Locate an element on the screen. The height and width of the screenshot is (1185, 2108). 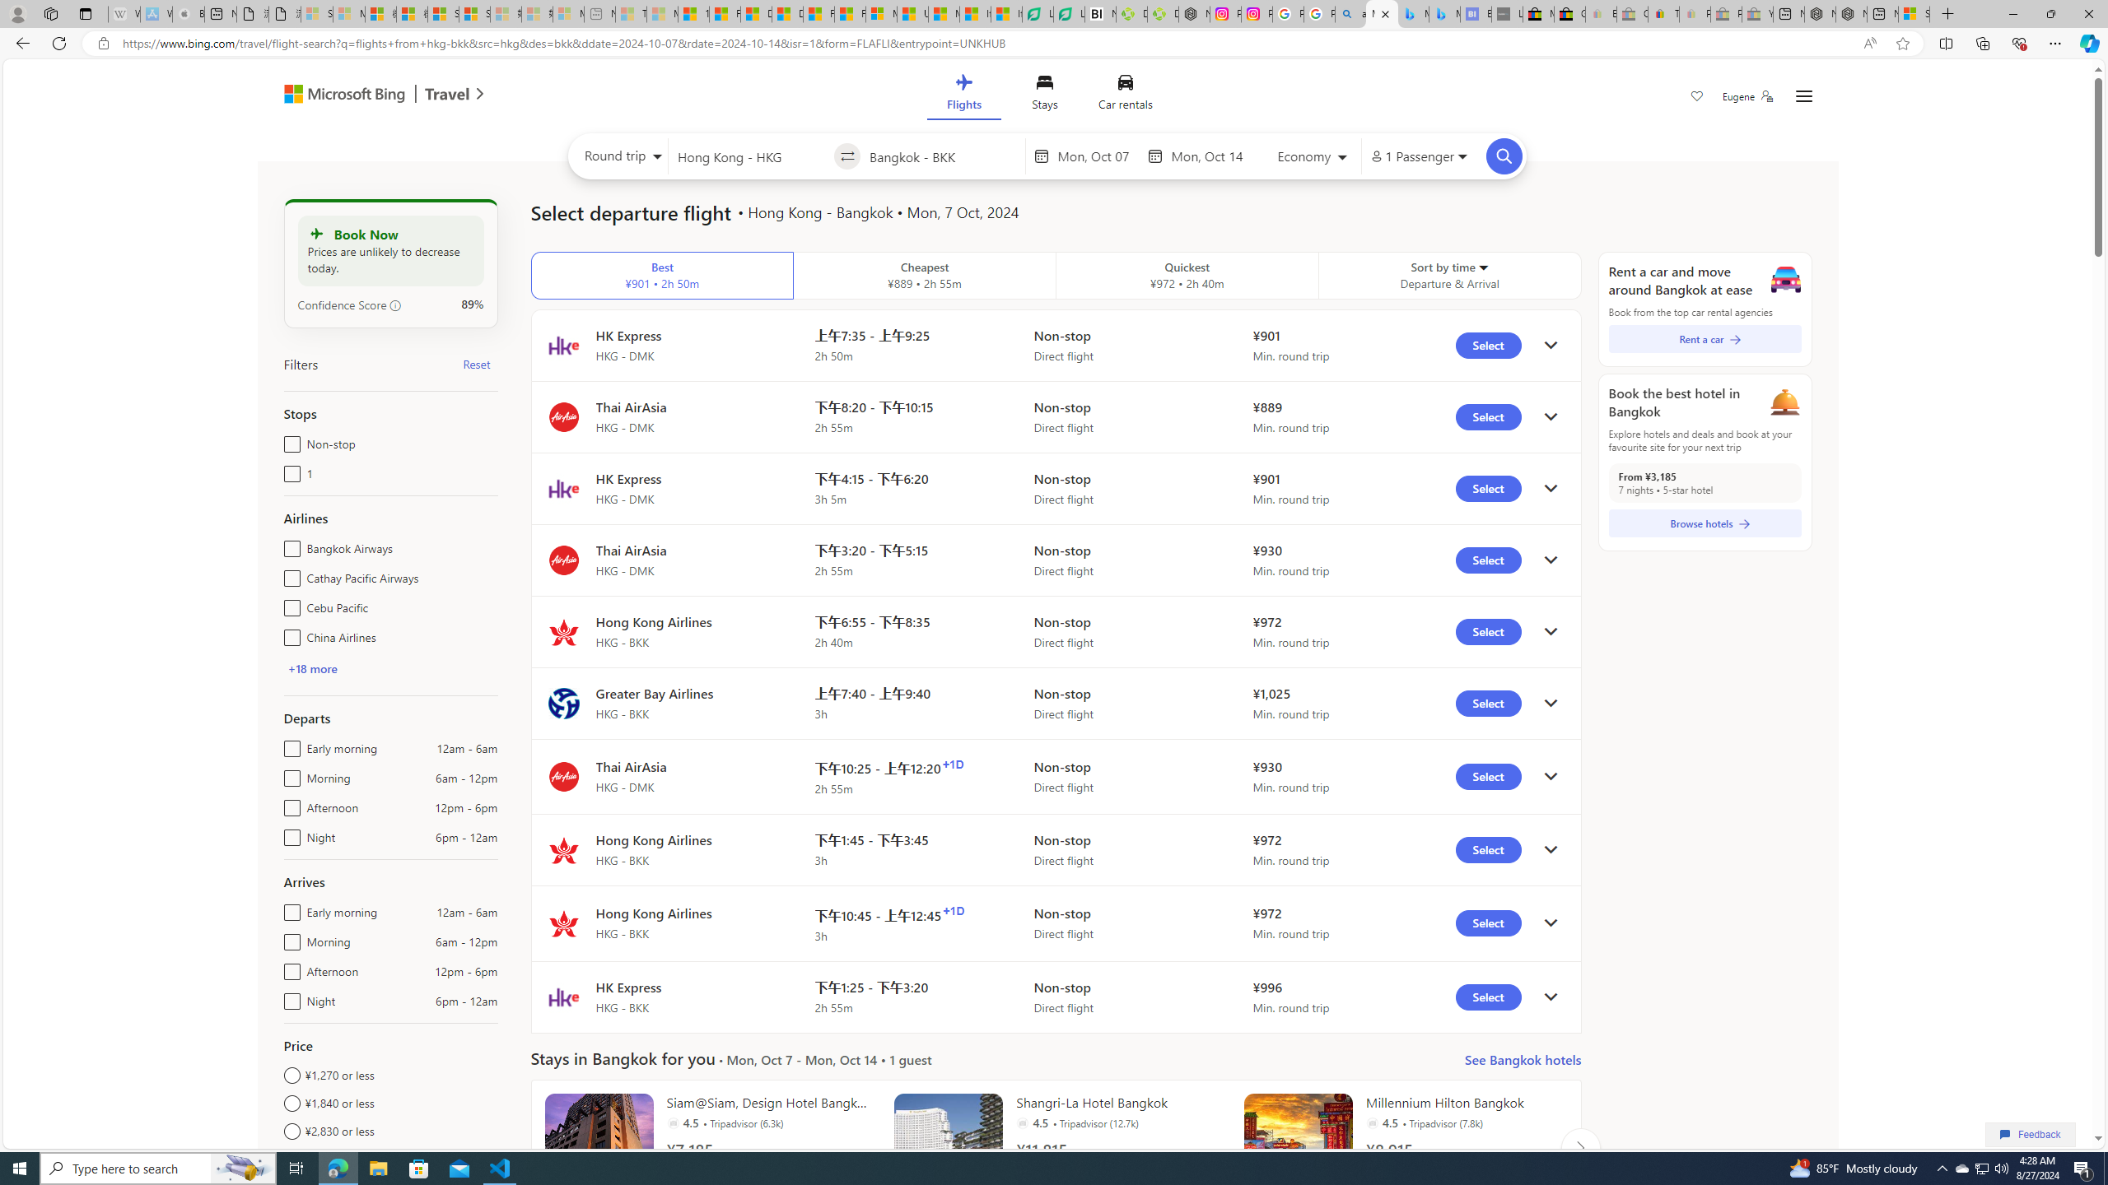
Non-stop is located at coordinates (288, 440).